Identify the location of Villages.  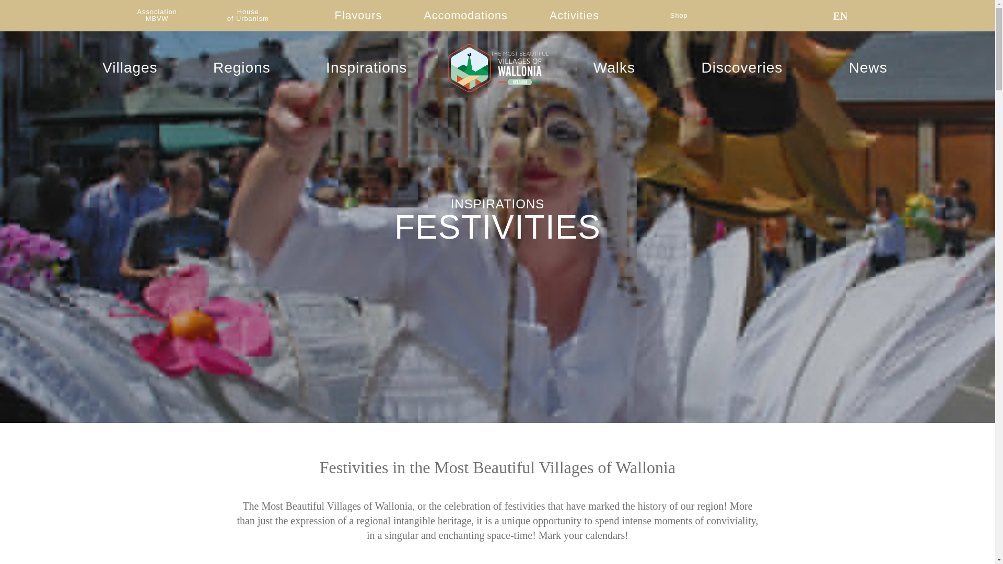
(465, 16).